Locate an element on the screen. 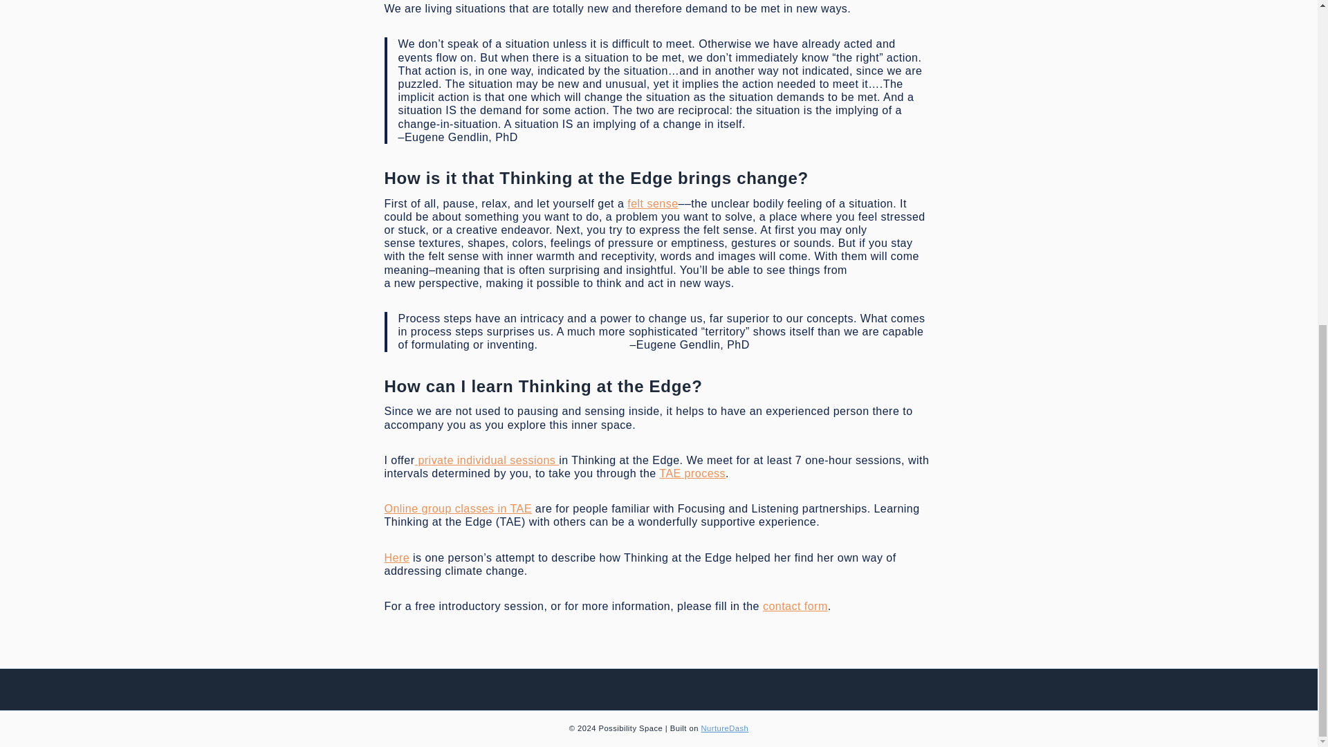 Image resolution: width=1328 pixels, height=747 pixels. private individual sessions is located at coordinates (487, 459).